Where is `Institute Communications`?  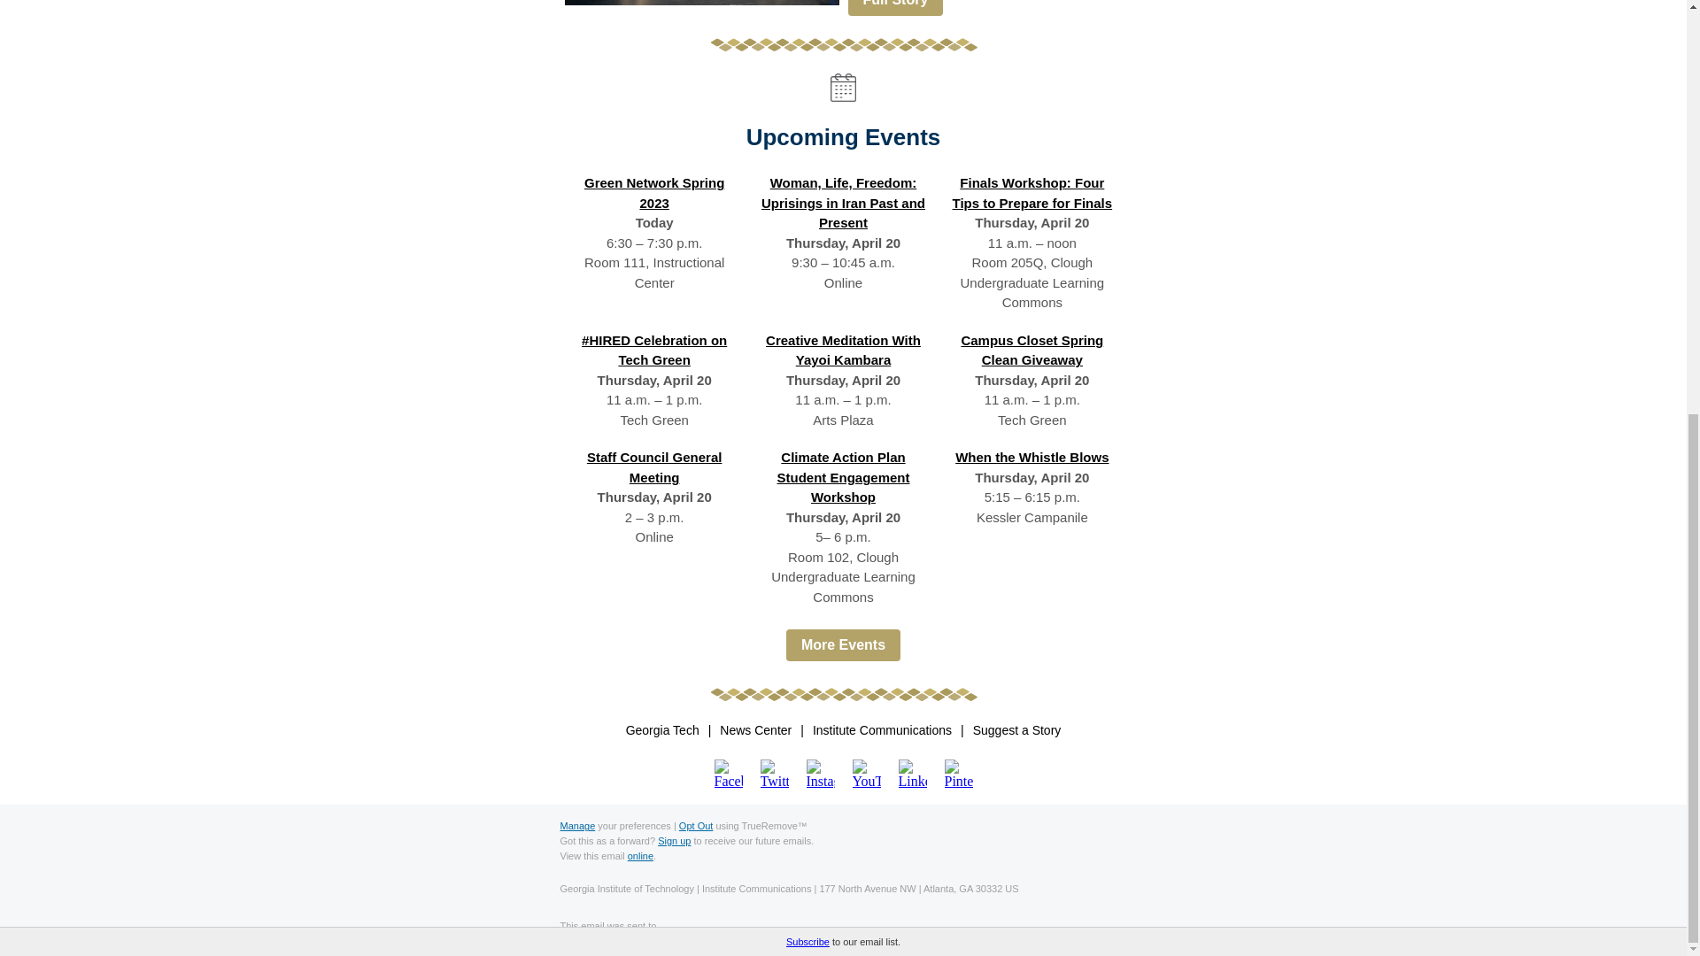
Institute Communications is located at coordinates (882, 730).